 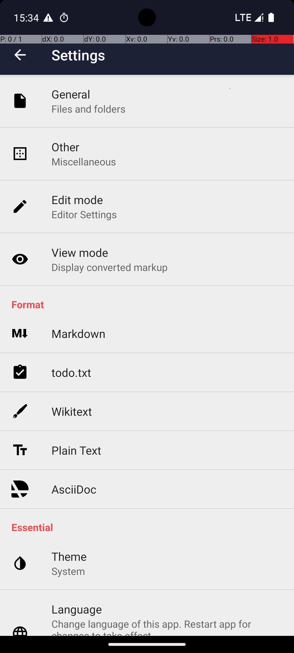 What do you see at coordinates (68, 571) in the screenshot?
I see `System` at bounding box center [68, 571].